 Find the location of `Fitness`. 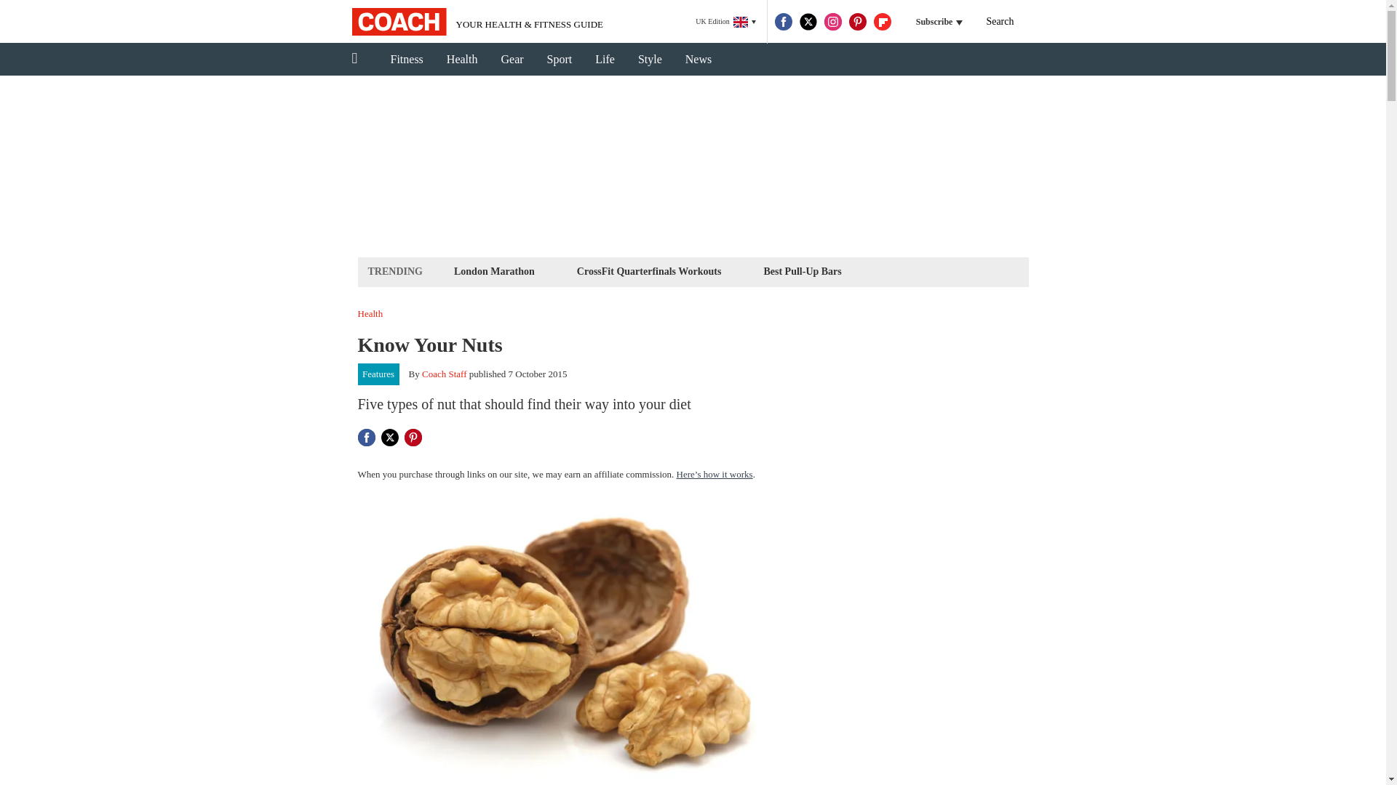

Fitness is located at coordinates (406, 60).